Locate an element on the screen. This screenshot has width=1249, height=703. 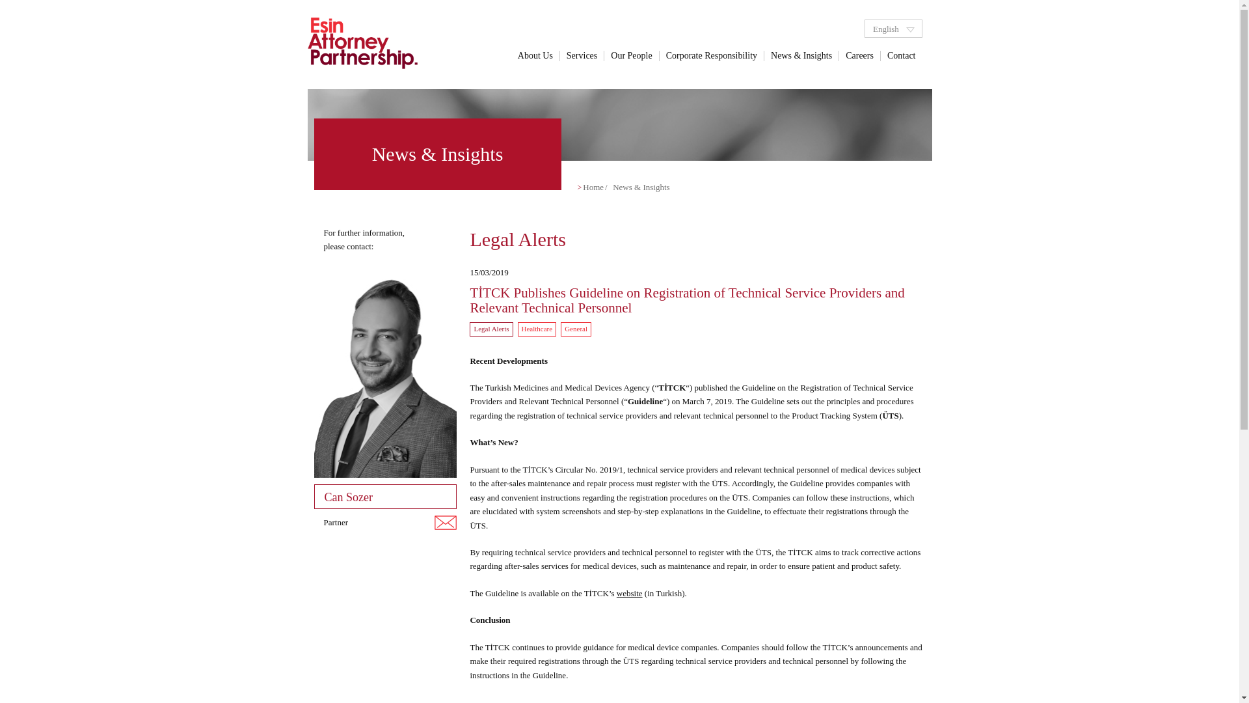
About Us is located at coordinates (535, 55).